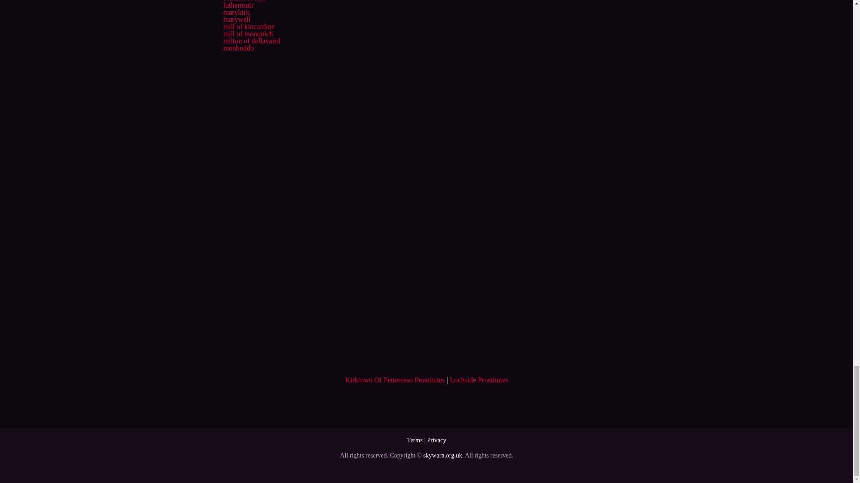 The image size is (860, 483). Describe the element at coordinates (436, 440) in the screenshot. I see `Privacy` at that location.